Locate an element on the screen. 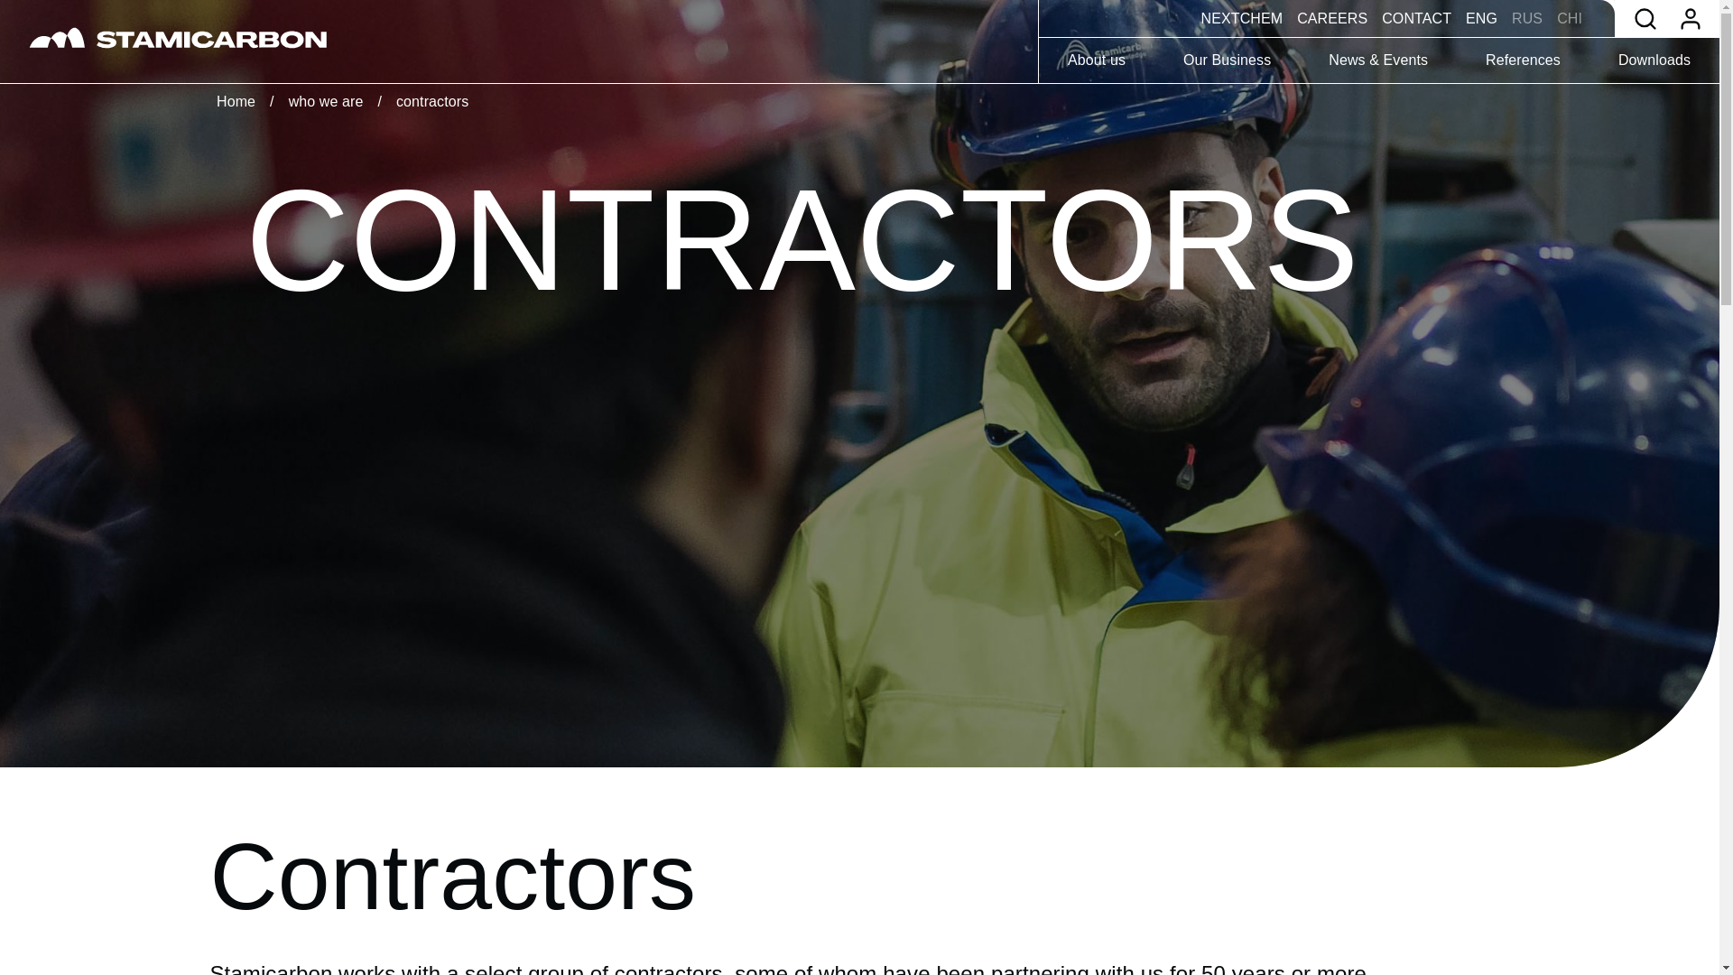 Image resolution: width=1733 pixels, height=975 pixels. RUS is located at coordinates (1526, 18).